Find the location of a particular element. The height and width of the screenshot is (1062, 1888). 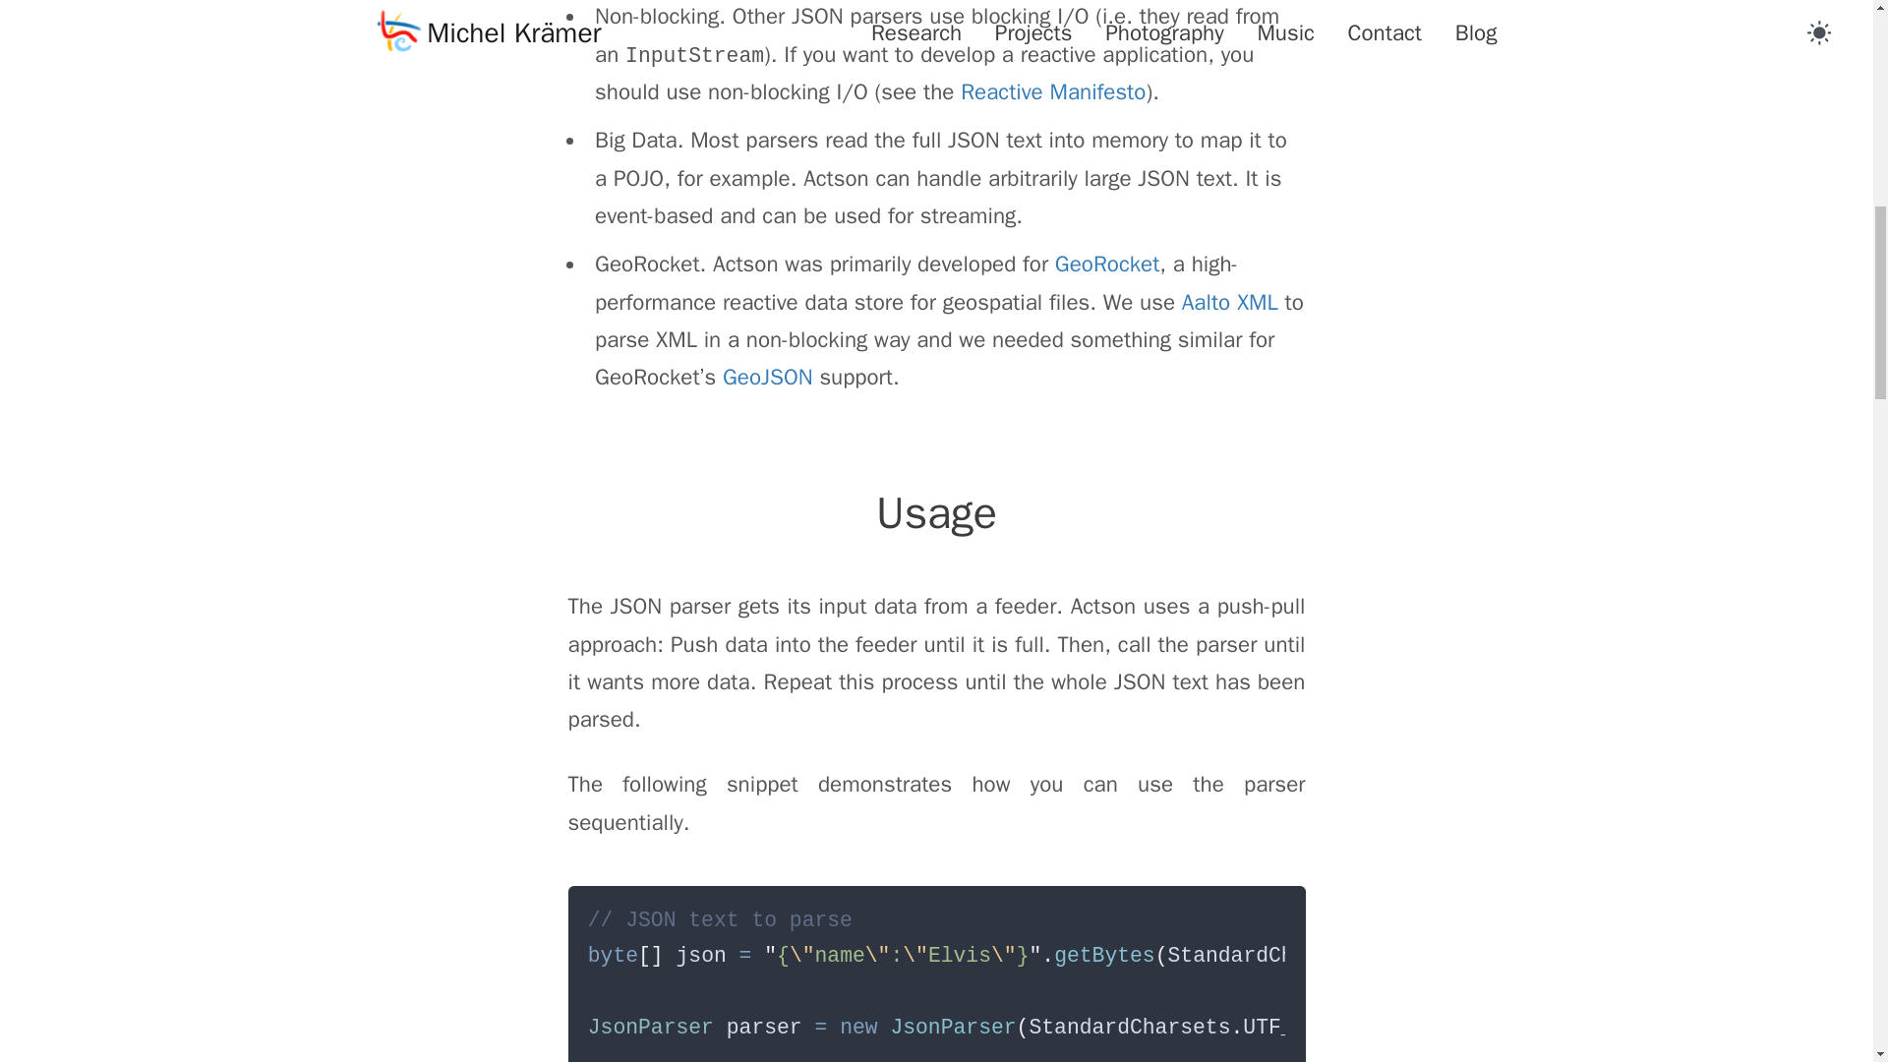

GeoRocket is located at coordinates (1107, 264).